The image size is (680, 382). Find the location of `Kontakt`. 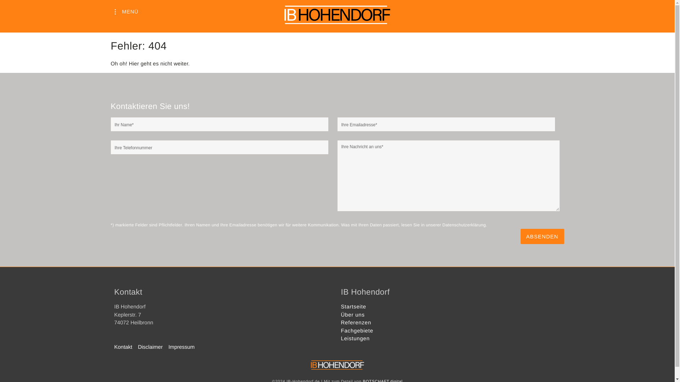

Kontakt is located at coordinates (126, 347).